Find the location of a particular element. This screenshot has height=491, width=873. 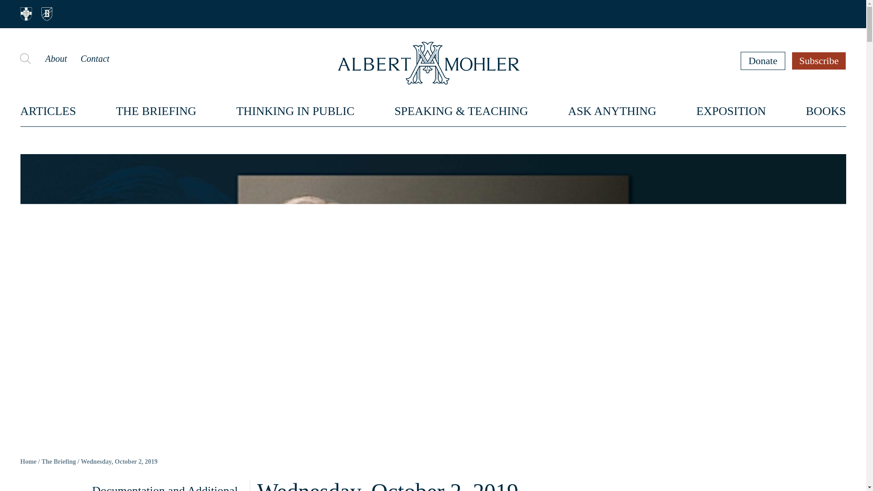

Home is located at coordinates (28, 462).